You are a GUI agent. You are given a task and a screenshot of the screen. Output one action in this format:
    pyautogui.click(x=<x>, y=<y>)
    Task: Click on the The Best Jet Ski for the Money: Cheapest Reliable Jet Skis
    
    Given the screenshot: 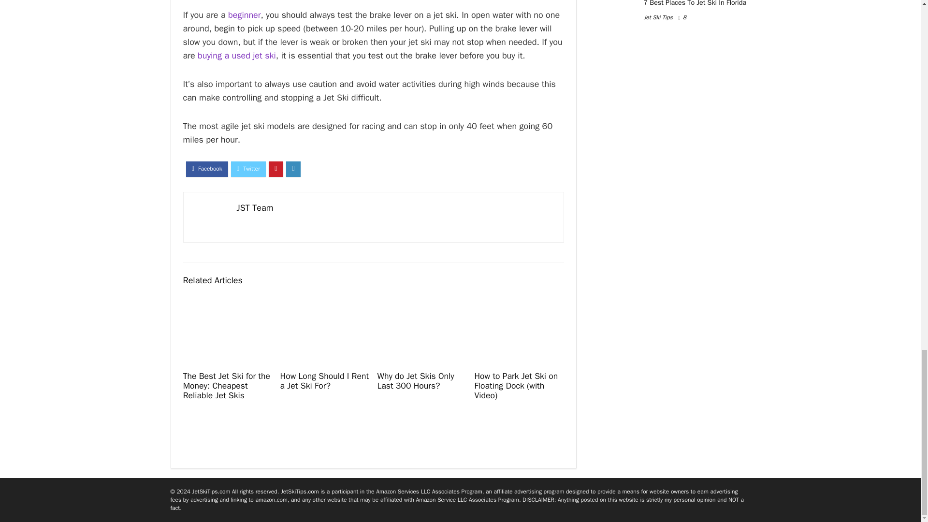 What is the action you would take?
    pyautogui.click(x=226, y=386)
    